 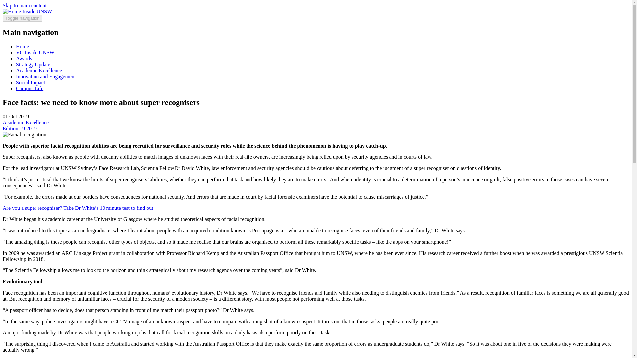 What do you see at coordinates (39, 70) in the screenshot?
I see `Academic Excellence` at bounding box center [39, 70].